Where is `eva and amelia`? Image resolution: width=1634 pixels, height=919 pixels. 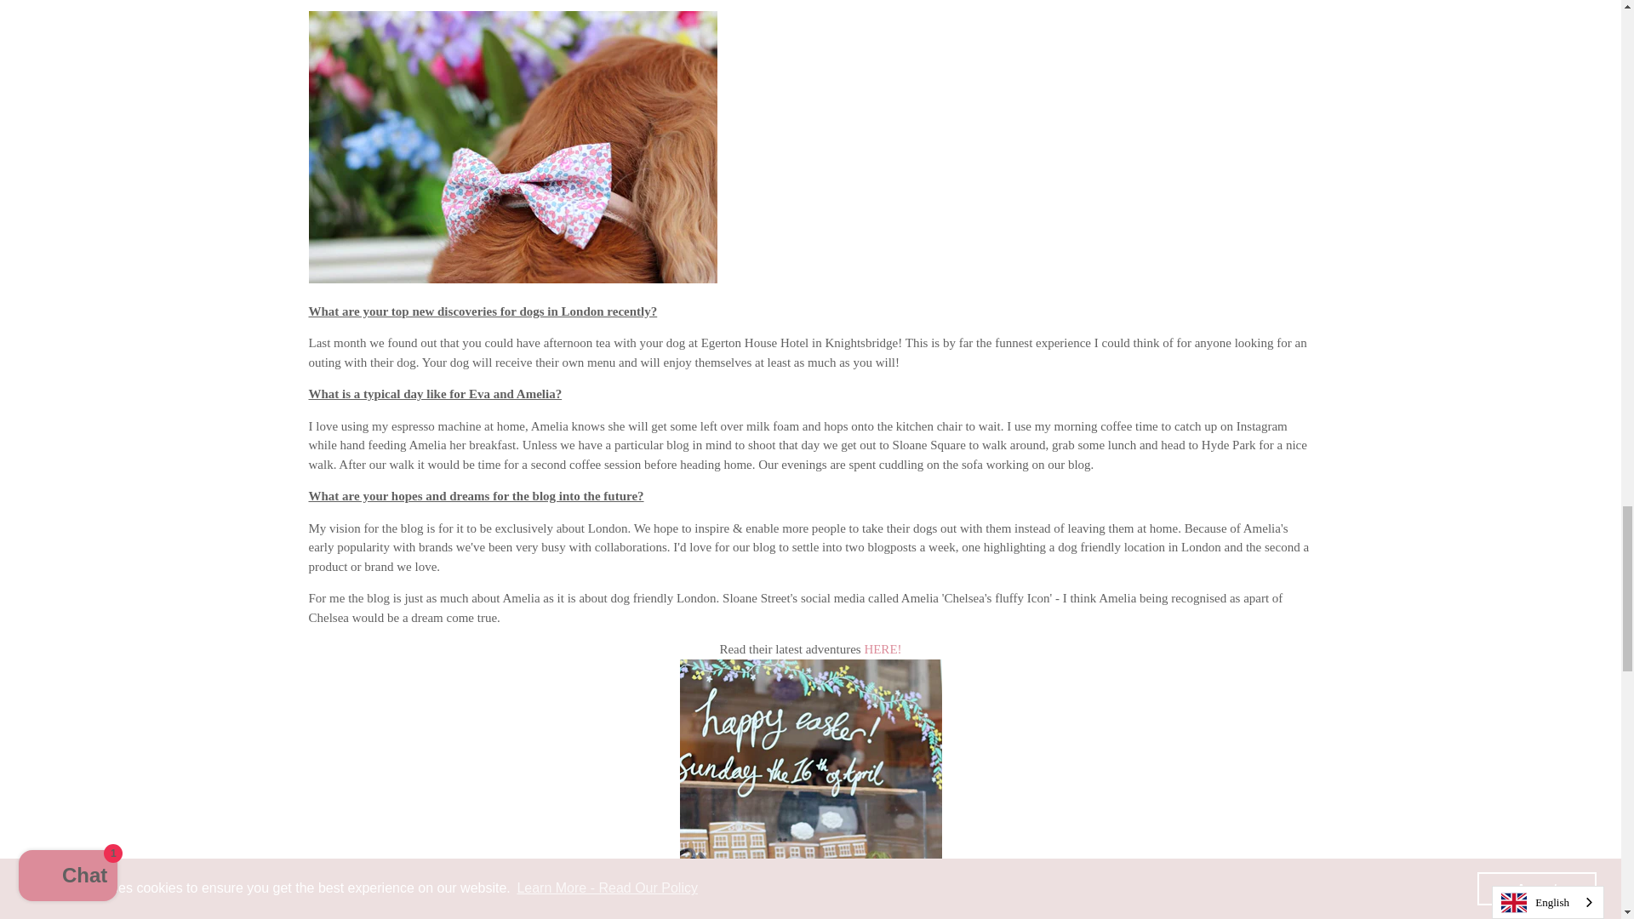 eva and amelia is located at coordinates (883, 648).